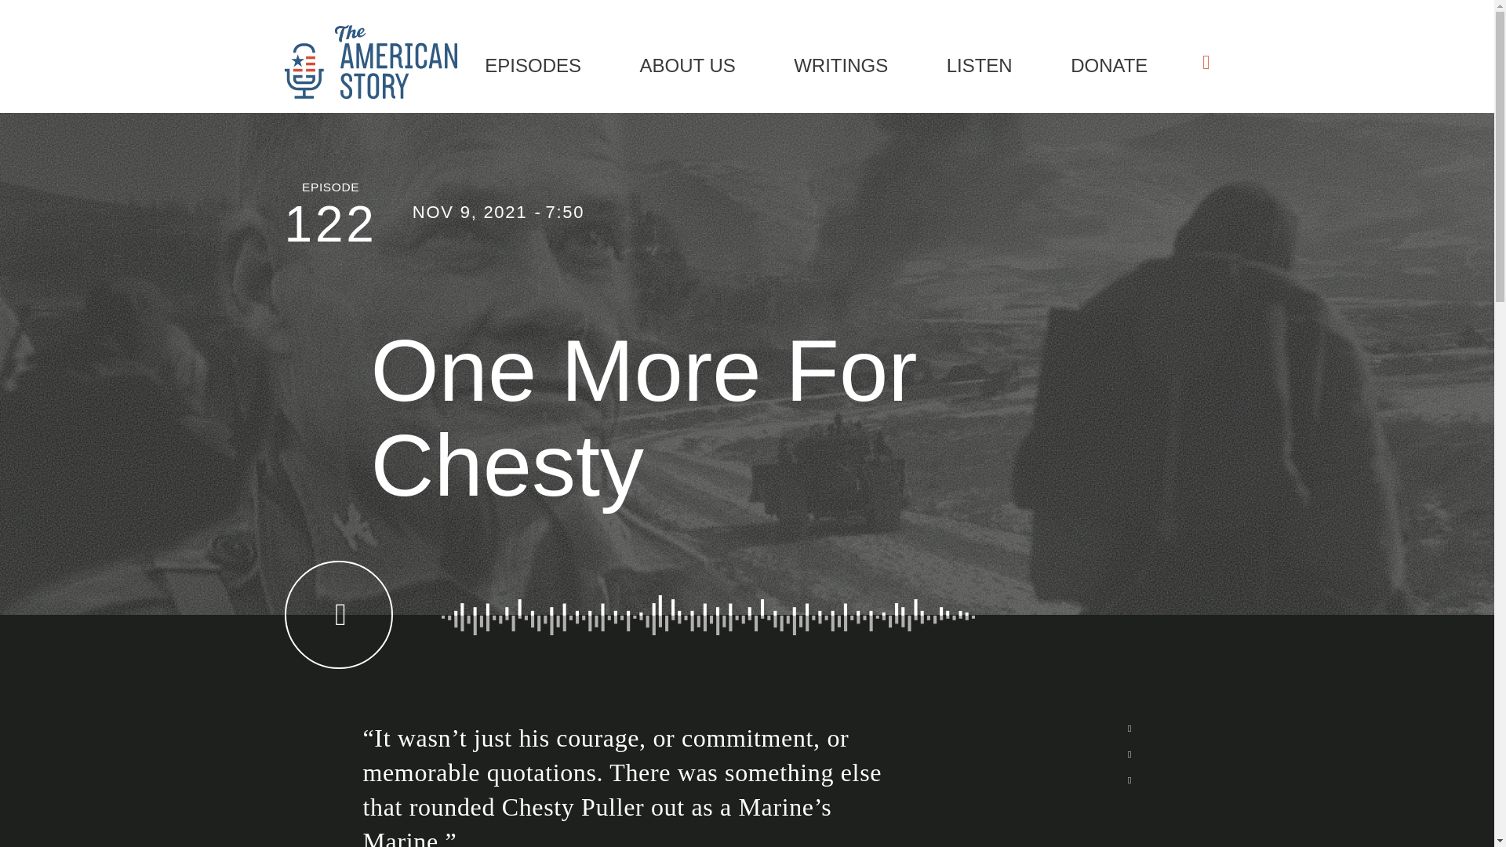  What do you see at coordinates (841, 63) in the screenshot?
I see `WRITINGS` at bounding box center [841, 63].